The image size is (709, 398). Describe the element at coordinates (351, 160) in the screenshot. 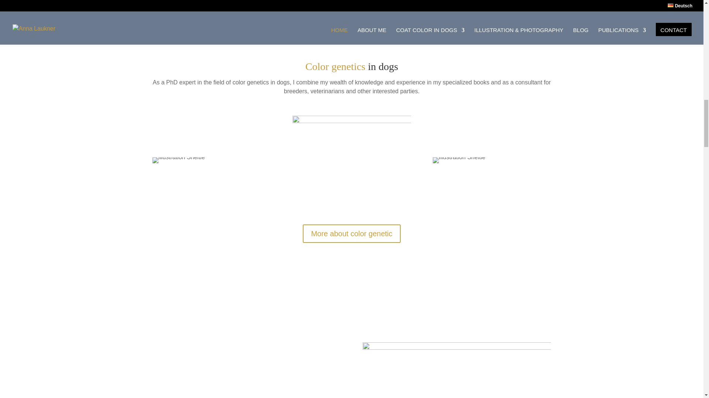

I see `Illustration Barbet` at that location.